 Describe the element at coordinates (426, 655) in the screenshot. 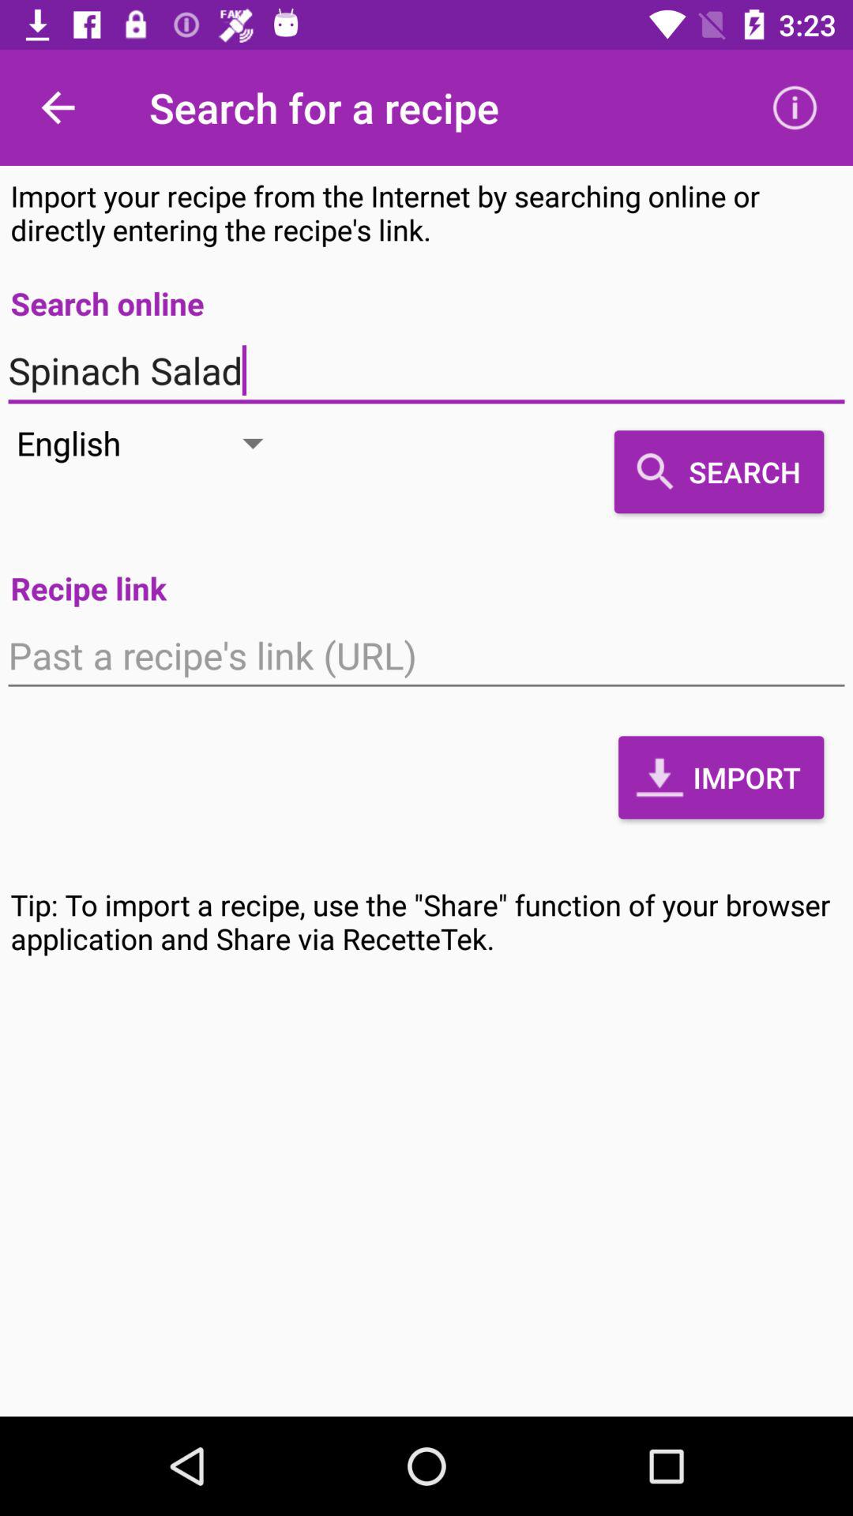

I see `blank space` at that location.